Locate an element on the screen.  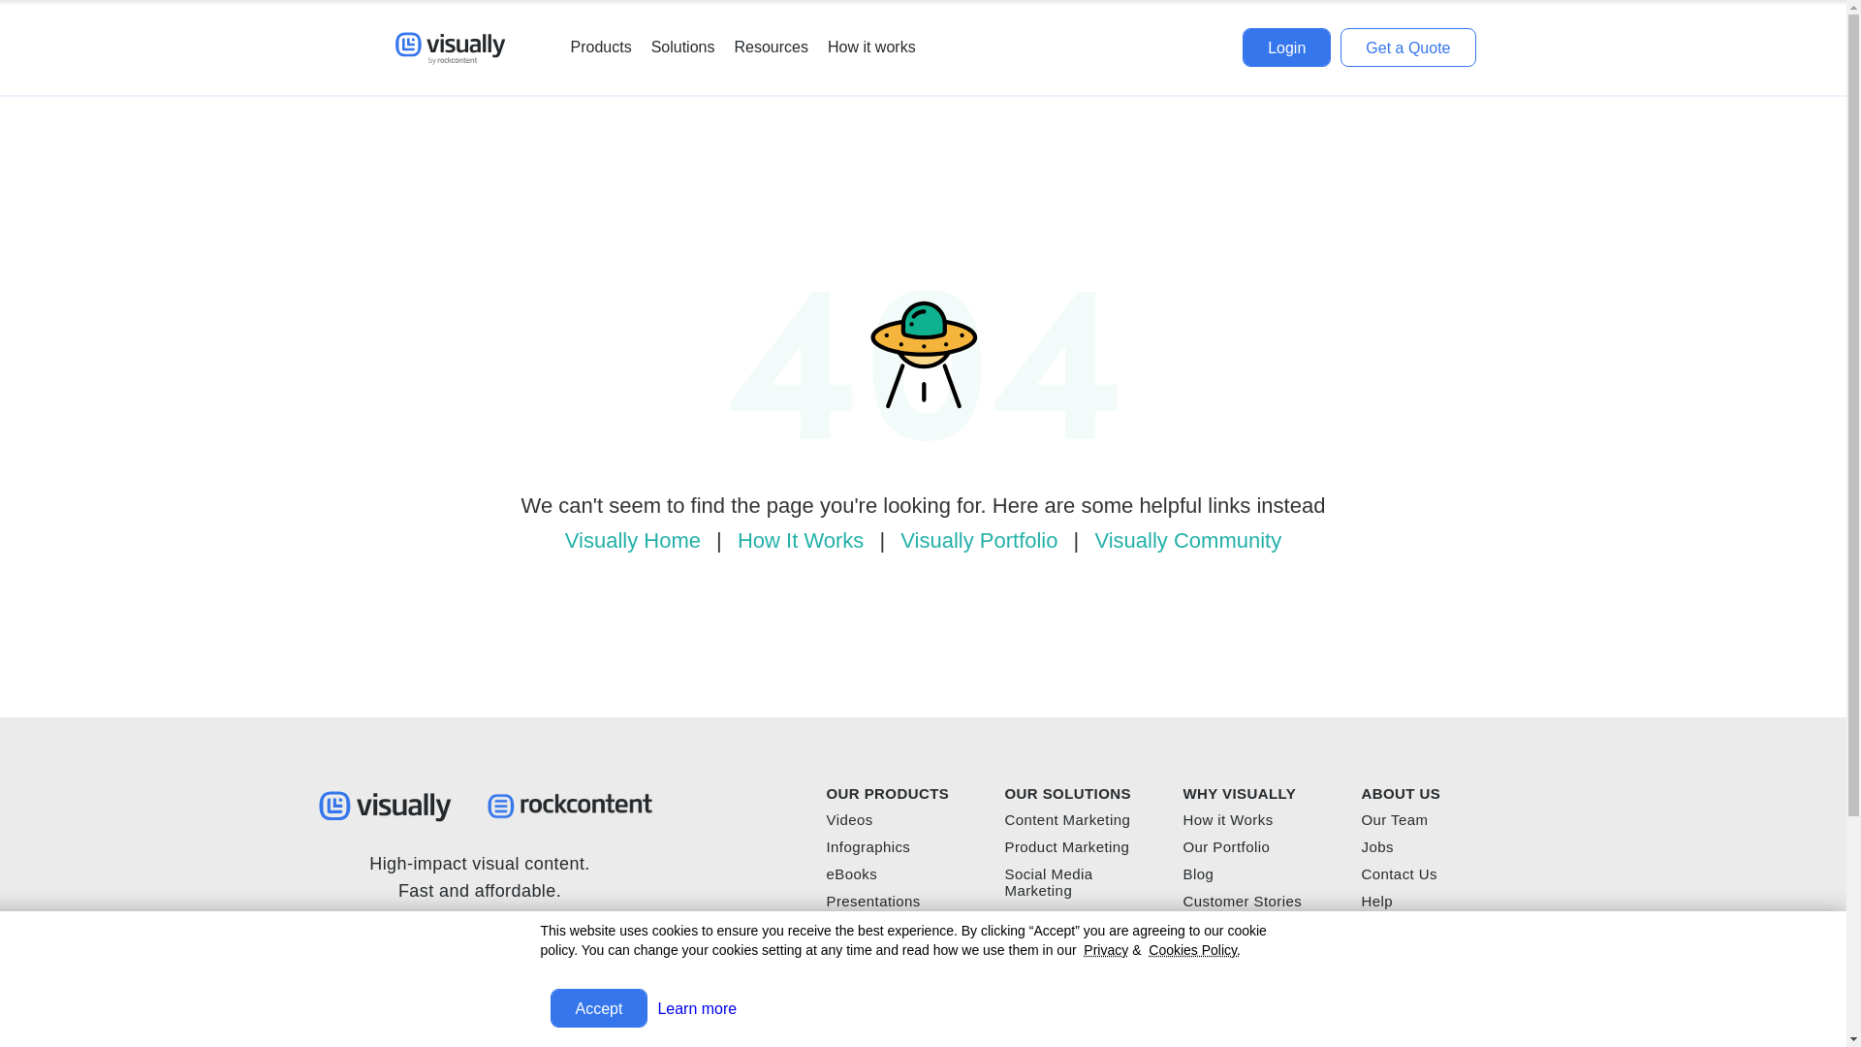
Interactives is located at coordinates (865, 955).